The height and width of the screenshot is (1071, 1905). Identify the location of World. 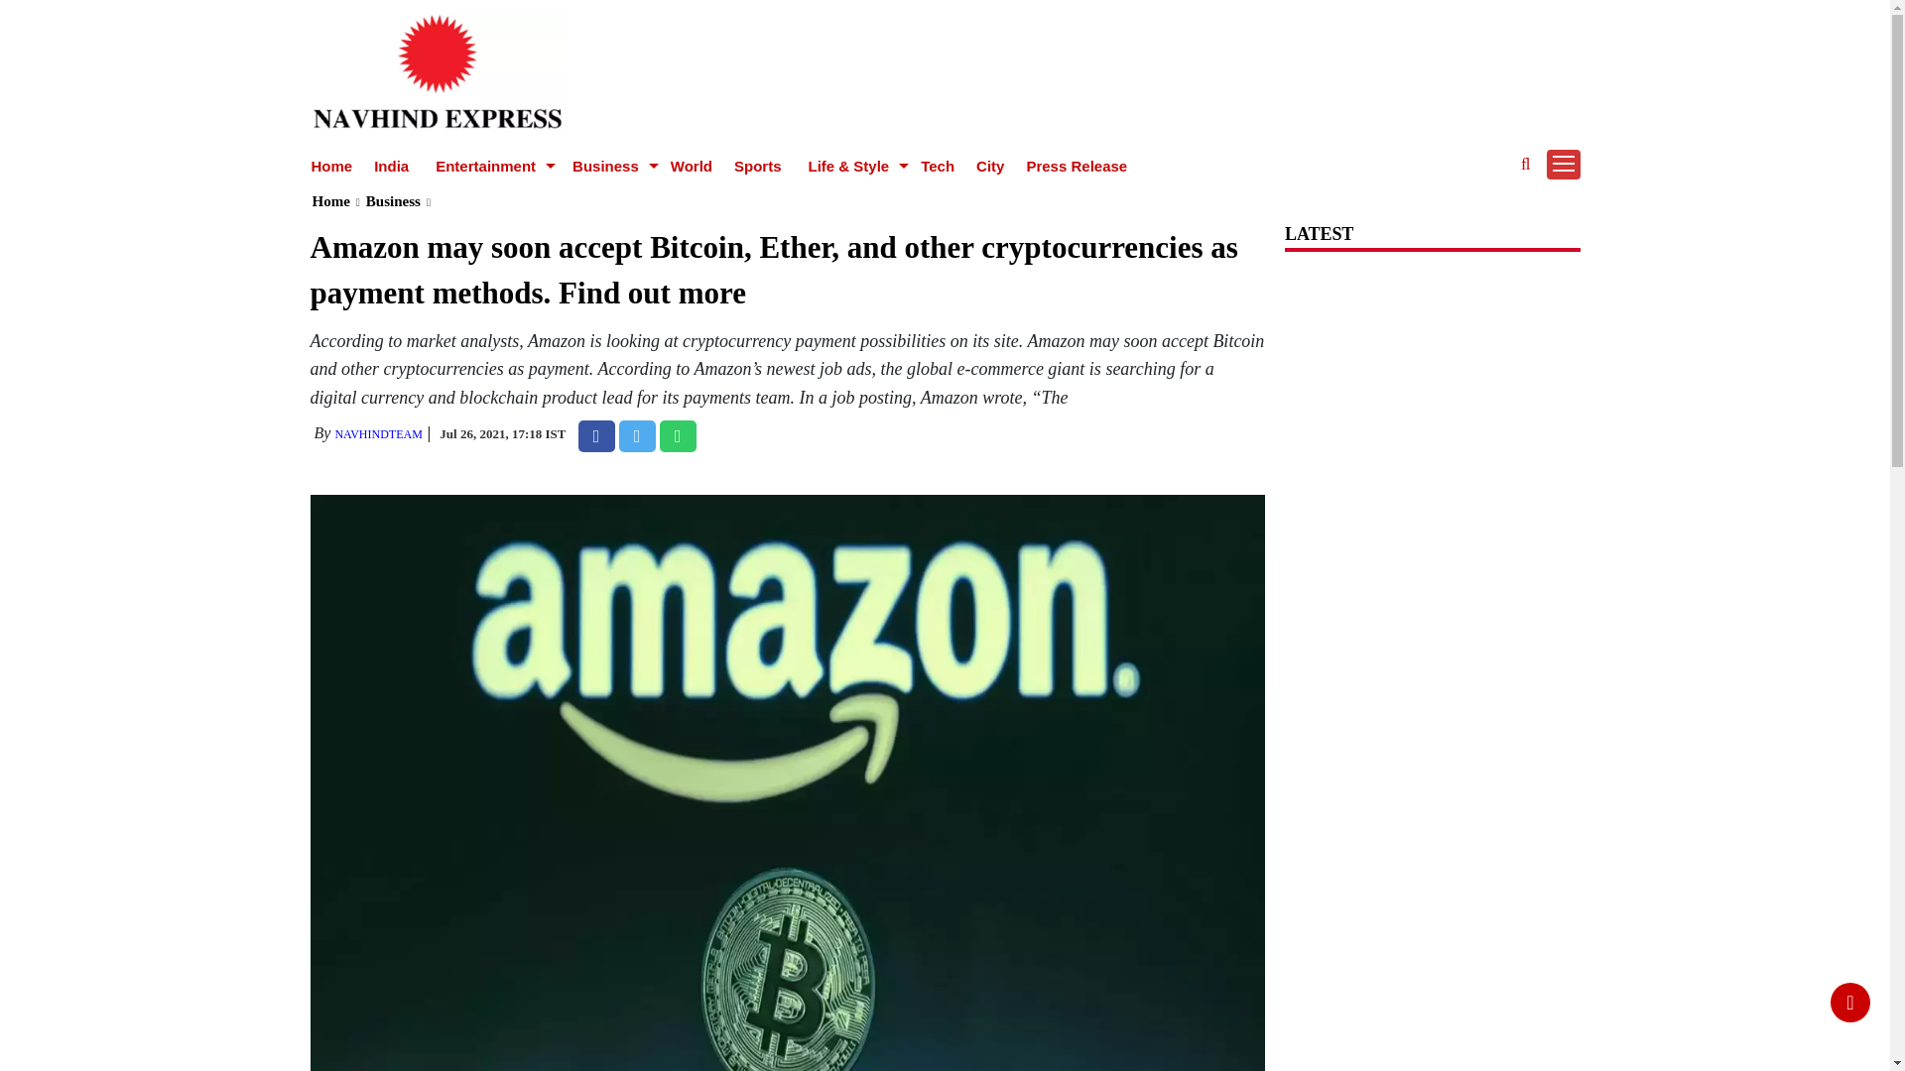
(691, 166).